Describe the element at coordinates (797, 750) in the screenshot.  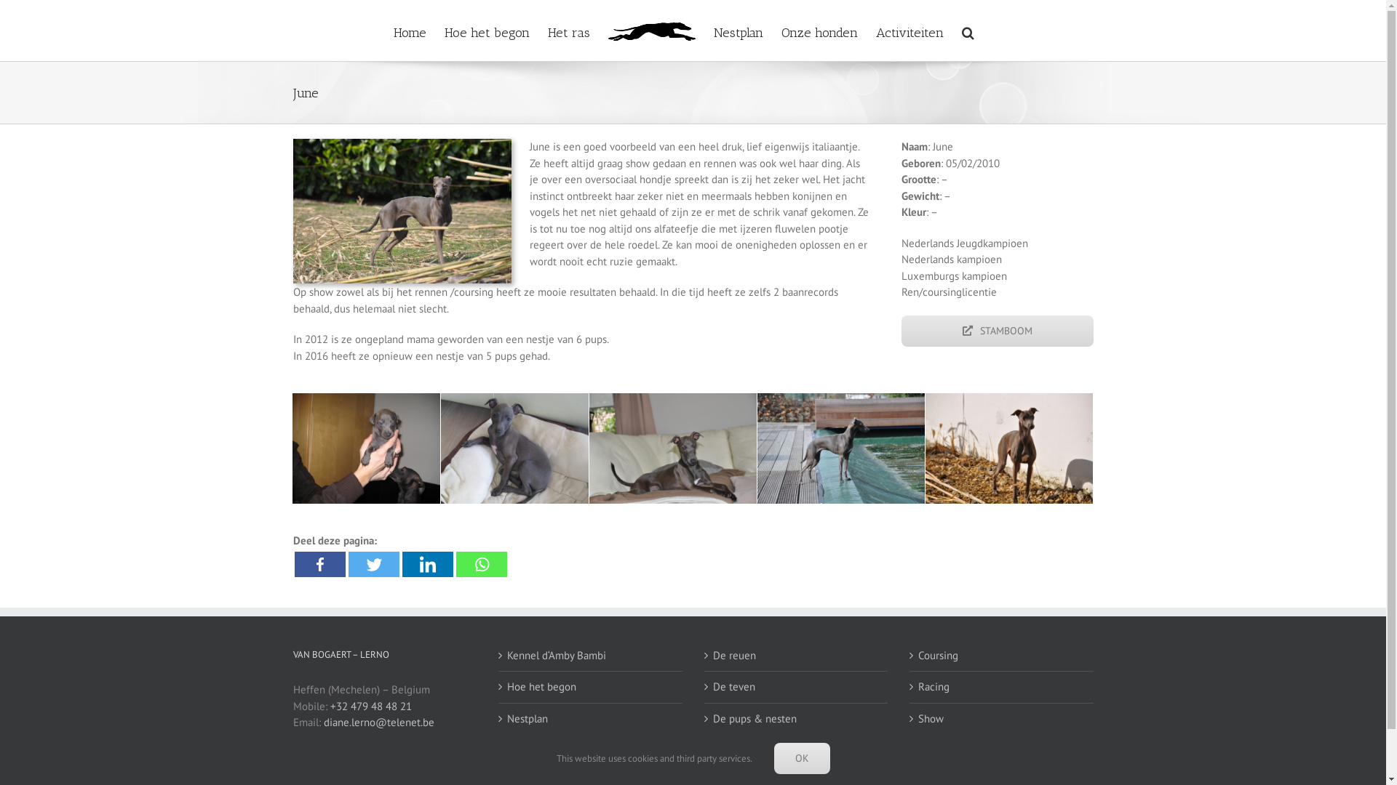
I see `In memoriam` at that location.